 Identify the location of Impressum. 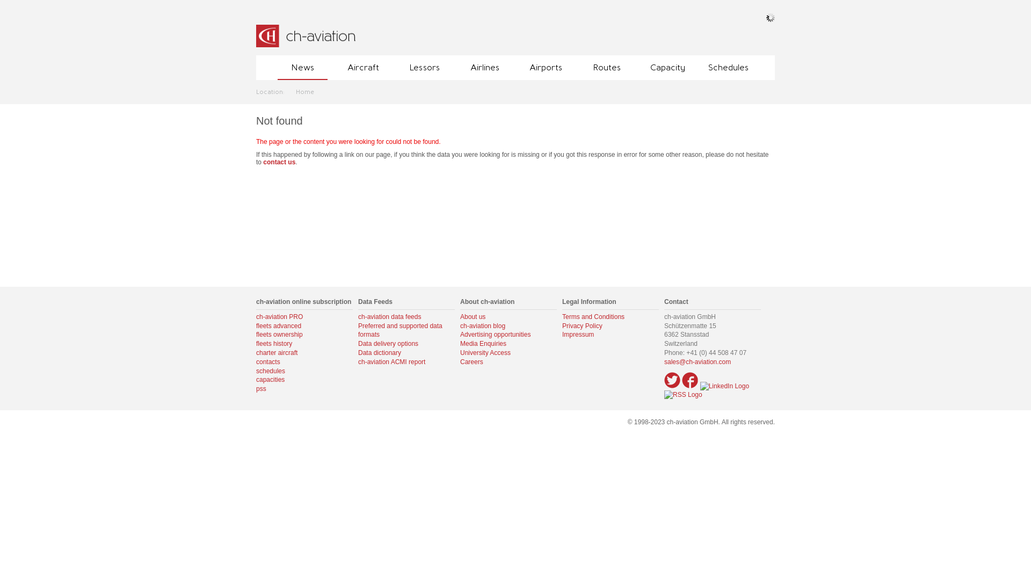
(578, 335).